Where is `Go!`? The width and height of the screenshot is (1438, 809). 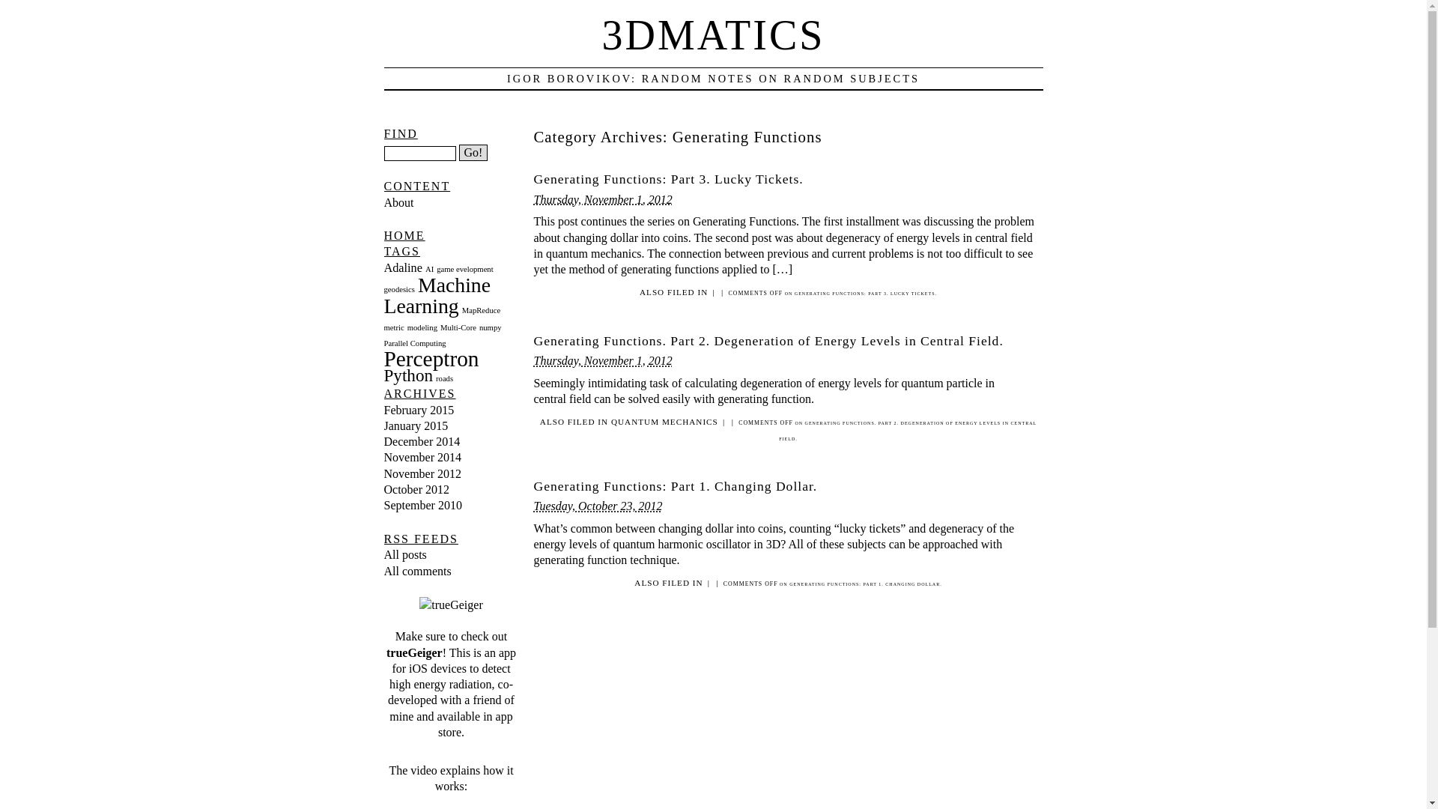 Go! is located at coordinates (473, 153).